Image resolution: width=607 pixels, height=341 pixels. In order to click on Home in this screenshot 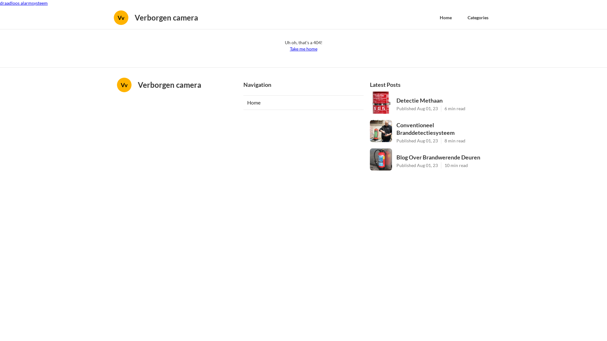, I will do `click(446, 18)`.